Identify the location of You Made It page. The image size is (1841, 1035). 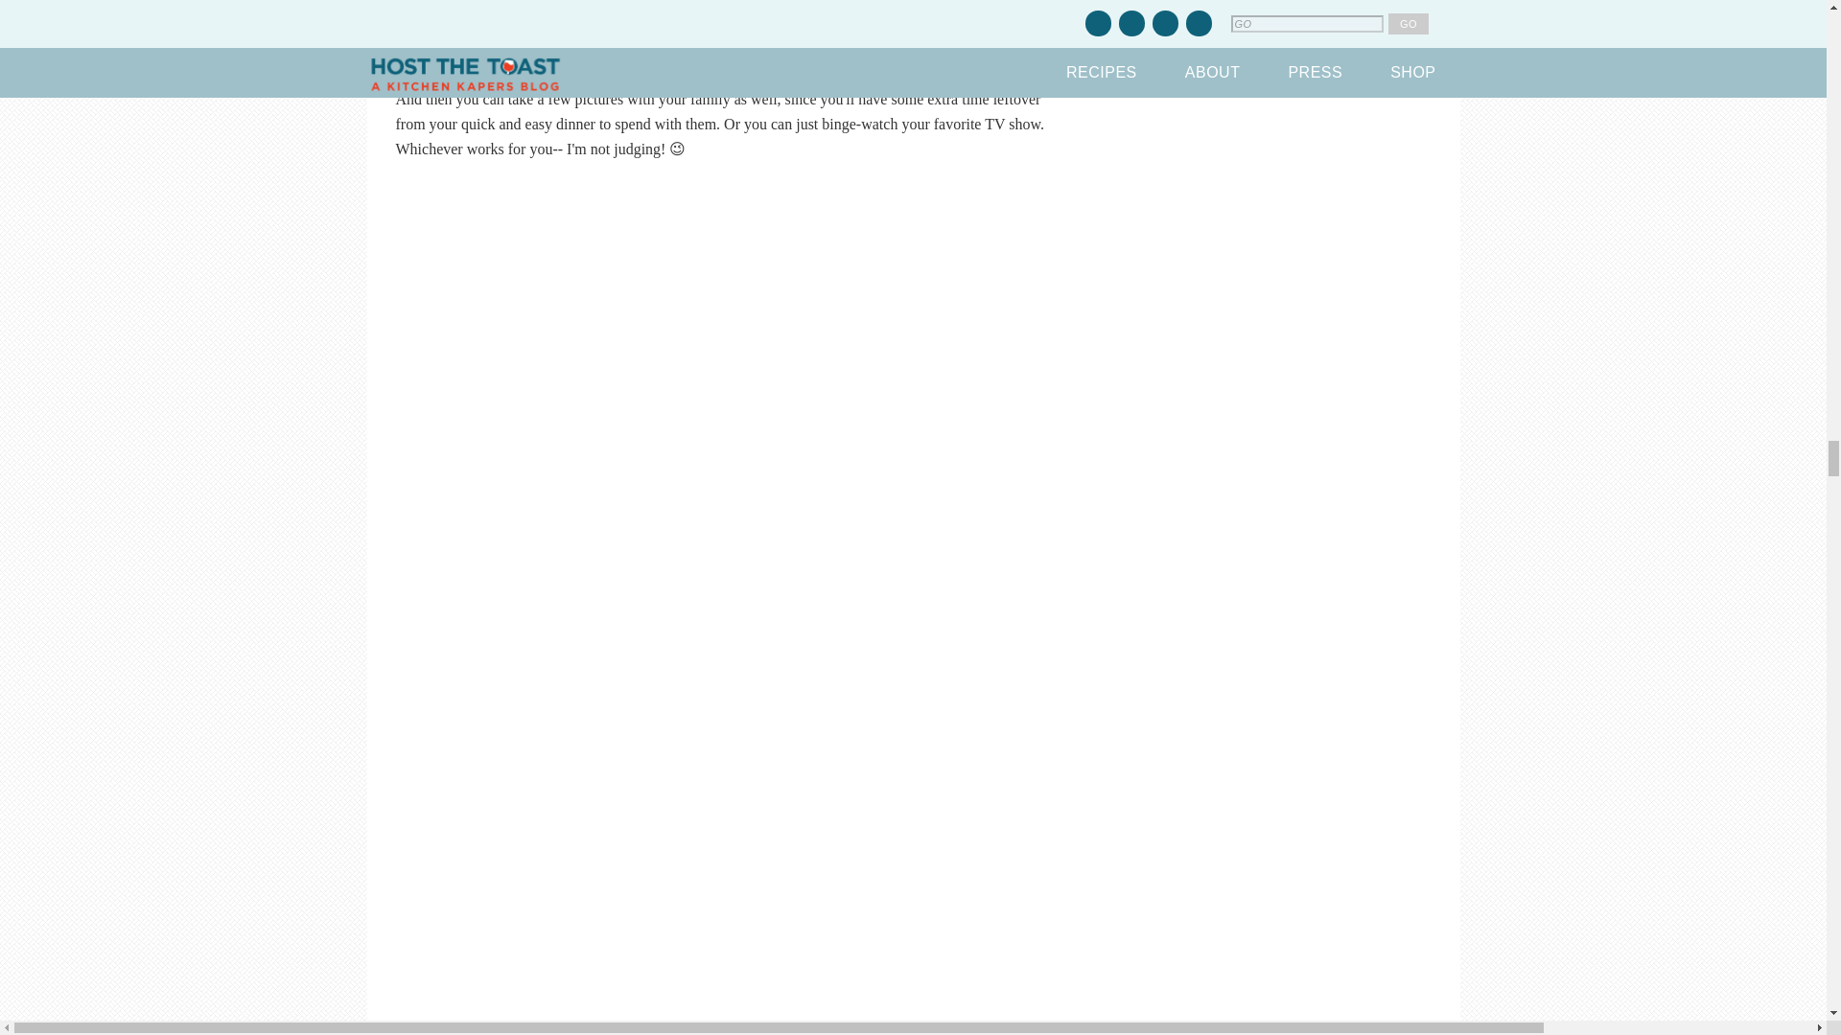
(618, 45).